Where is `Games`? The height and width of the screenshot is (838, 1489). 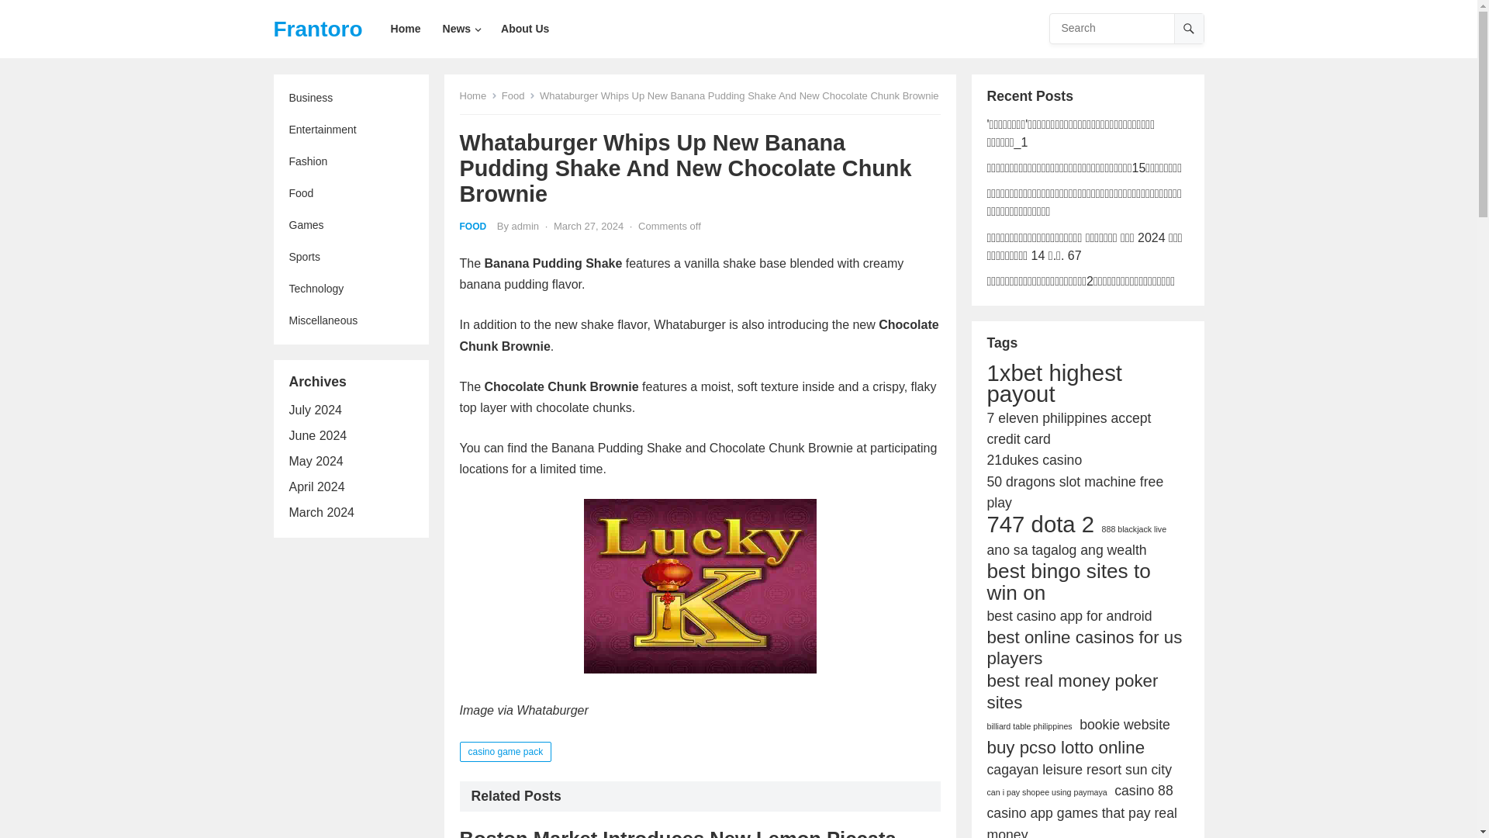
Games is located at coordinates (351, 225).